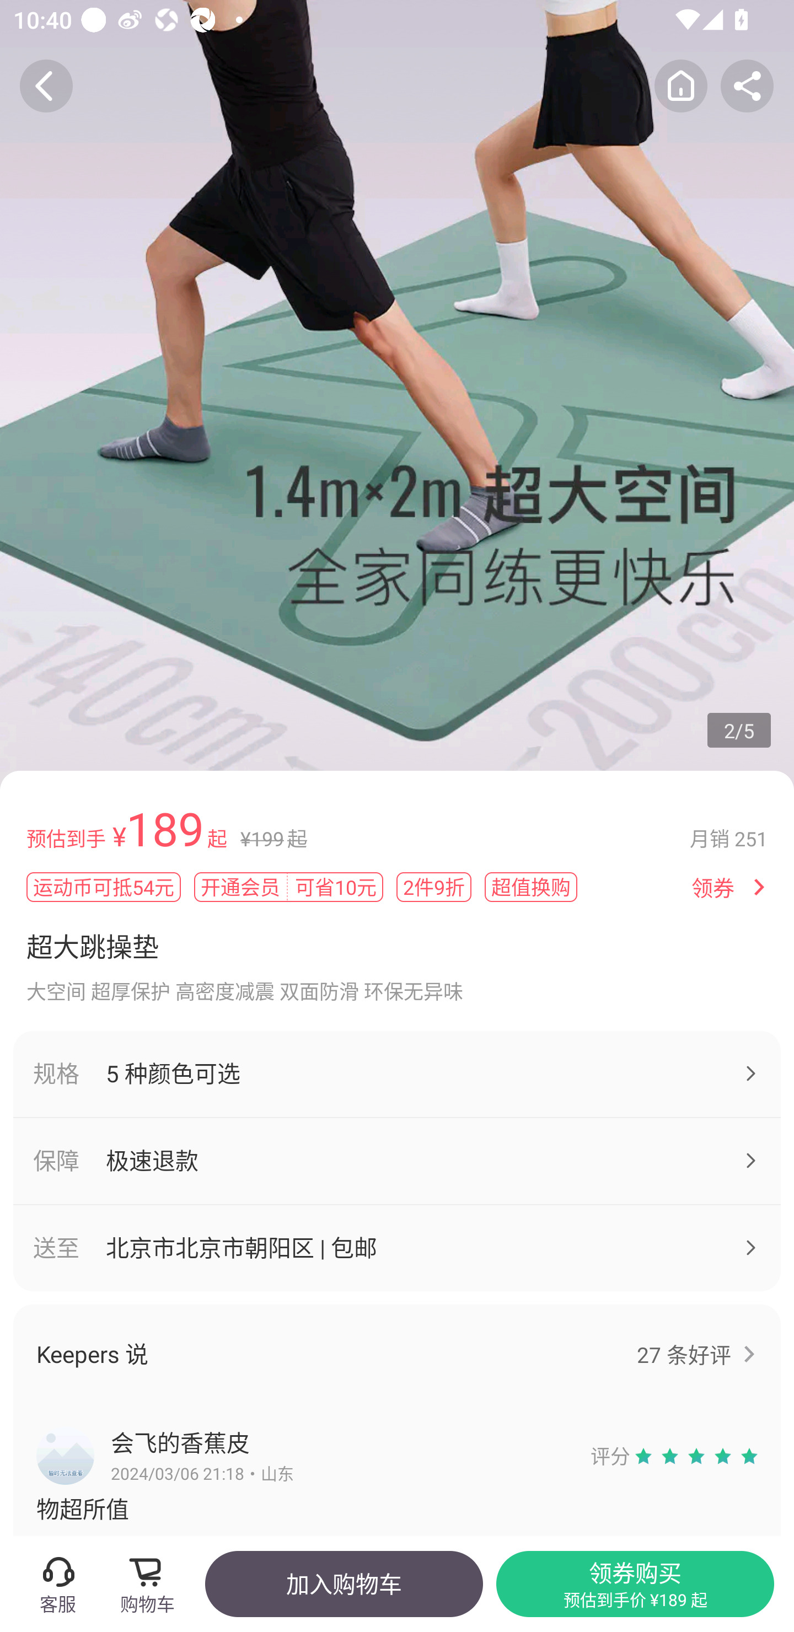 This screenshot has height=1632, width=794. I want to click on Keepers 说, so click(384, 1354).